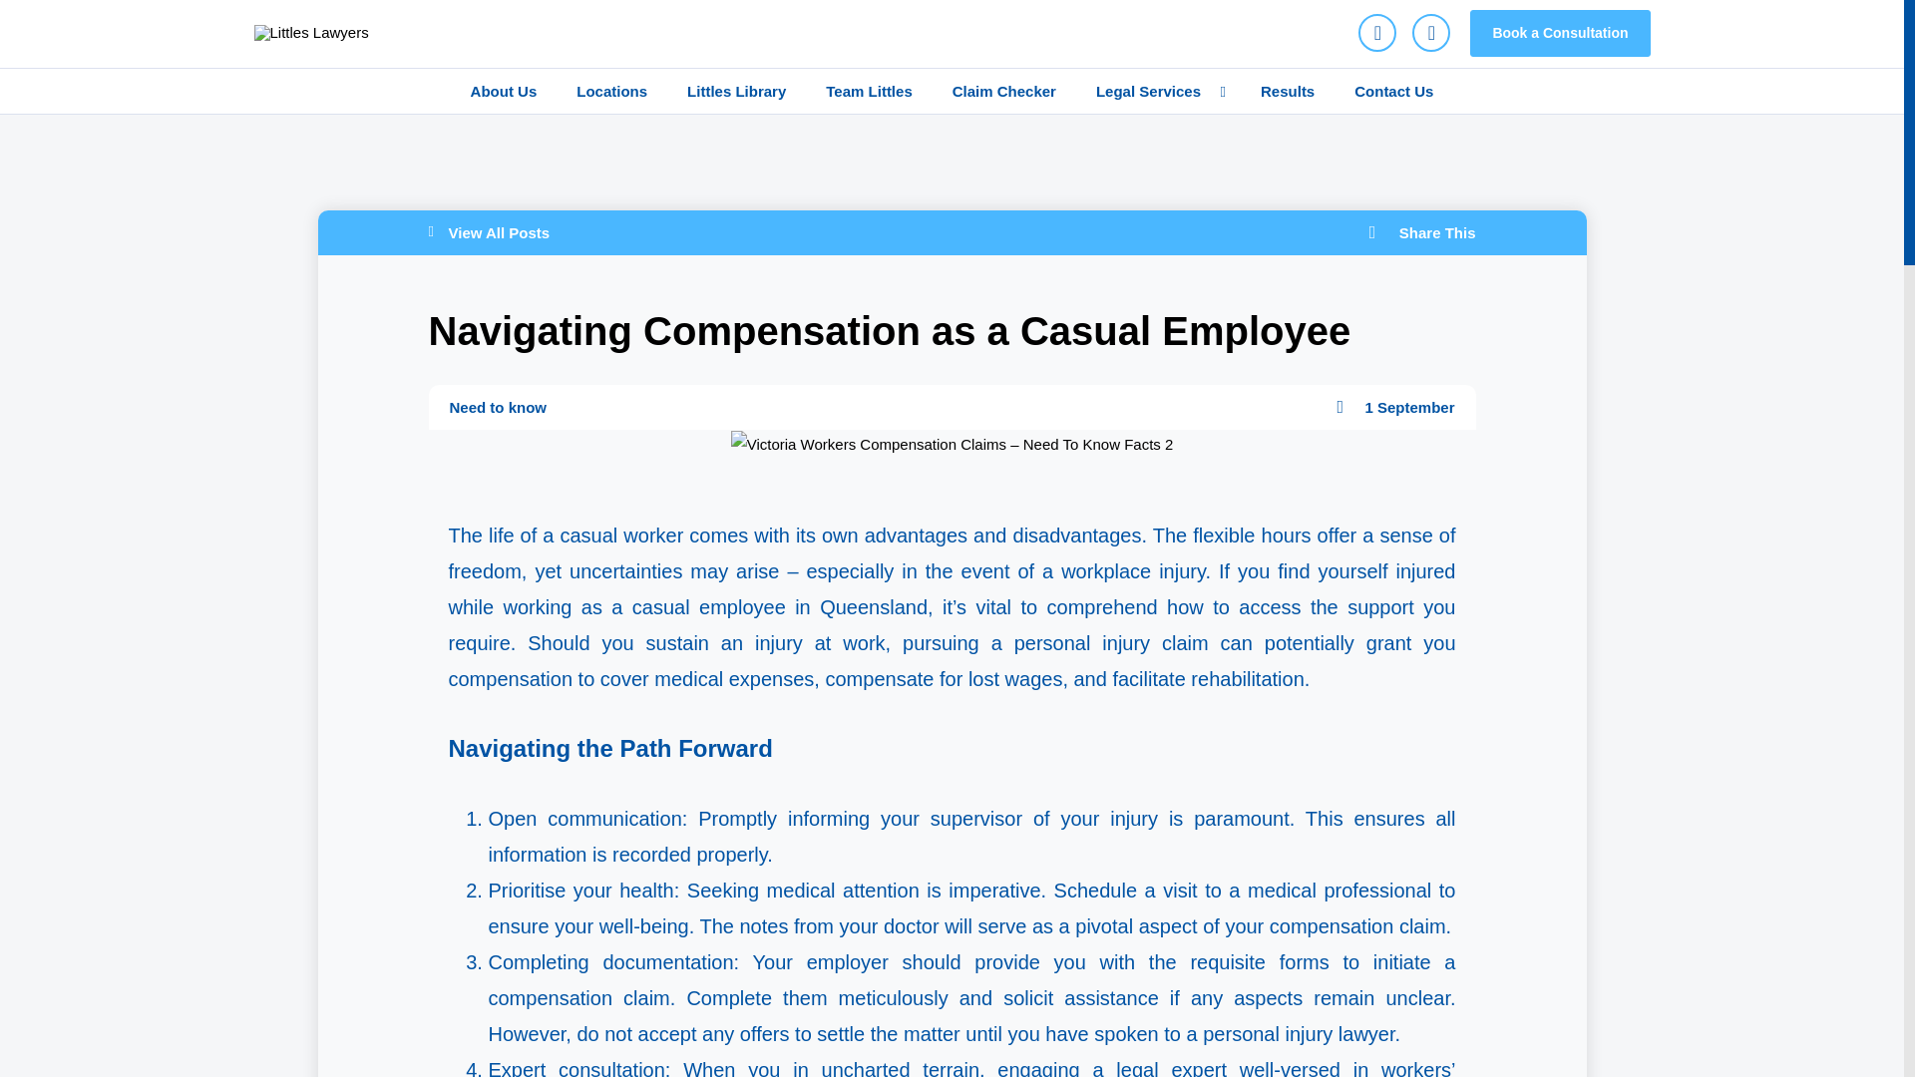 This screenshot has width=1915, height=1077. I want to click on Share This, so click(1422, 231).